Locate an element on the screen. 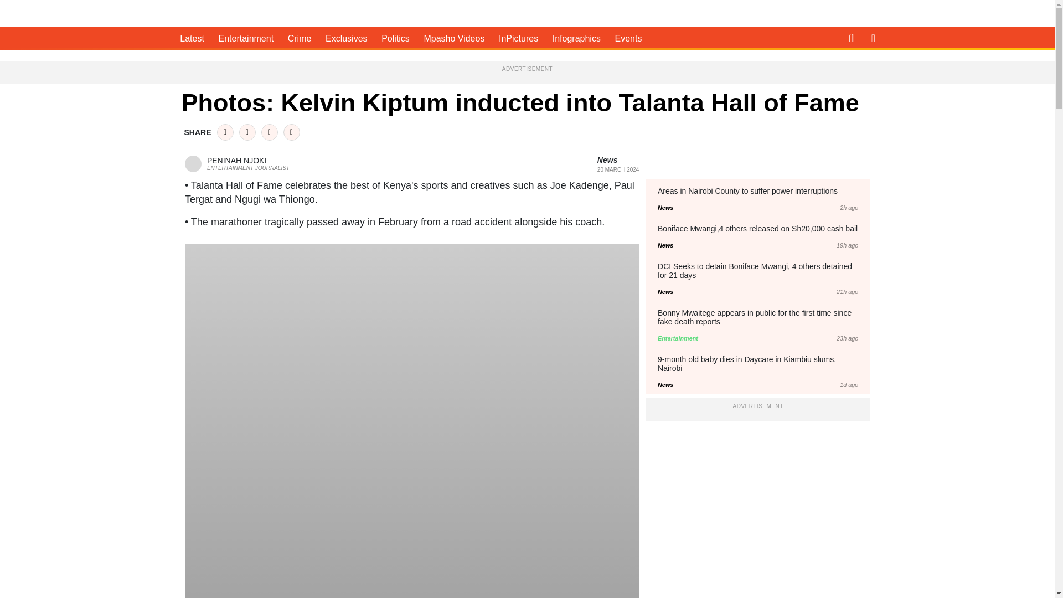 This screenshot has height=598, width=1063. Politics is located at coordinates (395, 38).